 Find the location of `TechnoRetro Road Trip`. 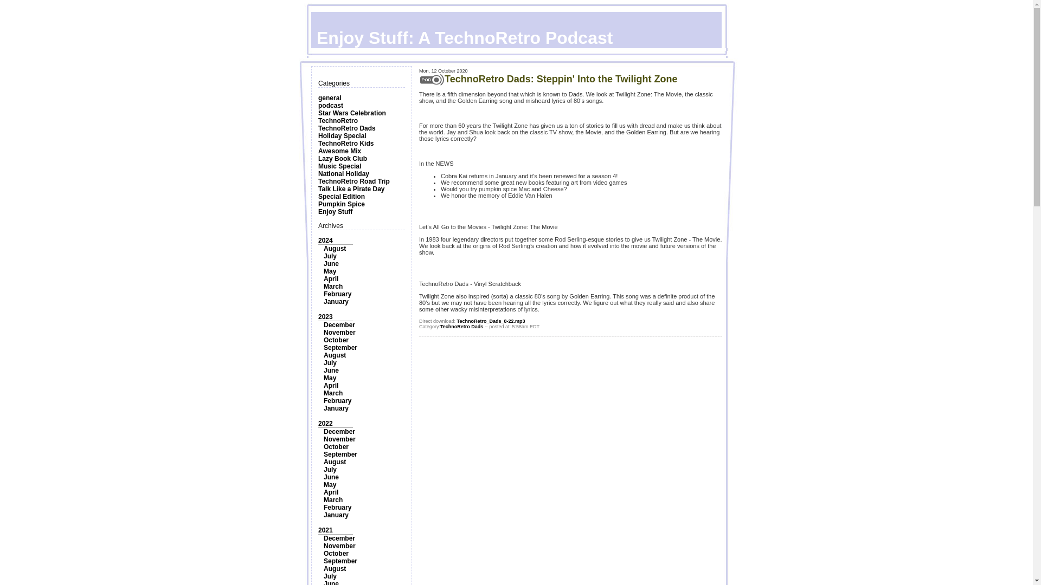

TechnoRetro Road Trip is located at coordinates (354, 181).